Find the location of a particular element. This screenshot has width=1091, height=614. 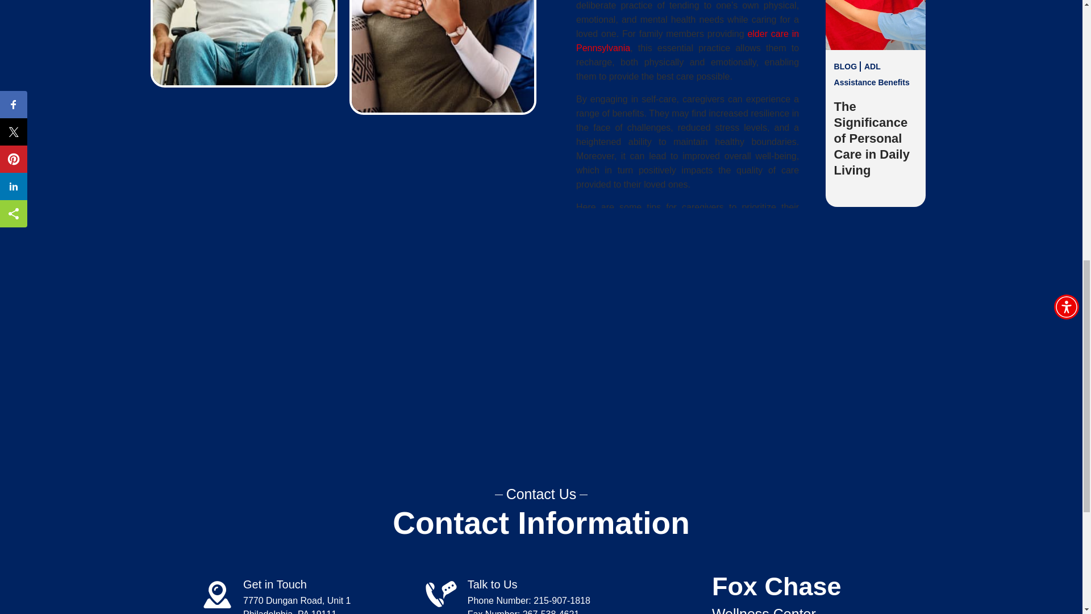

wellness center in Philadelphia, Pennsylvania is located at coordinates (694, 332).